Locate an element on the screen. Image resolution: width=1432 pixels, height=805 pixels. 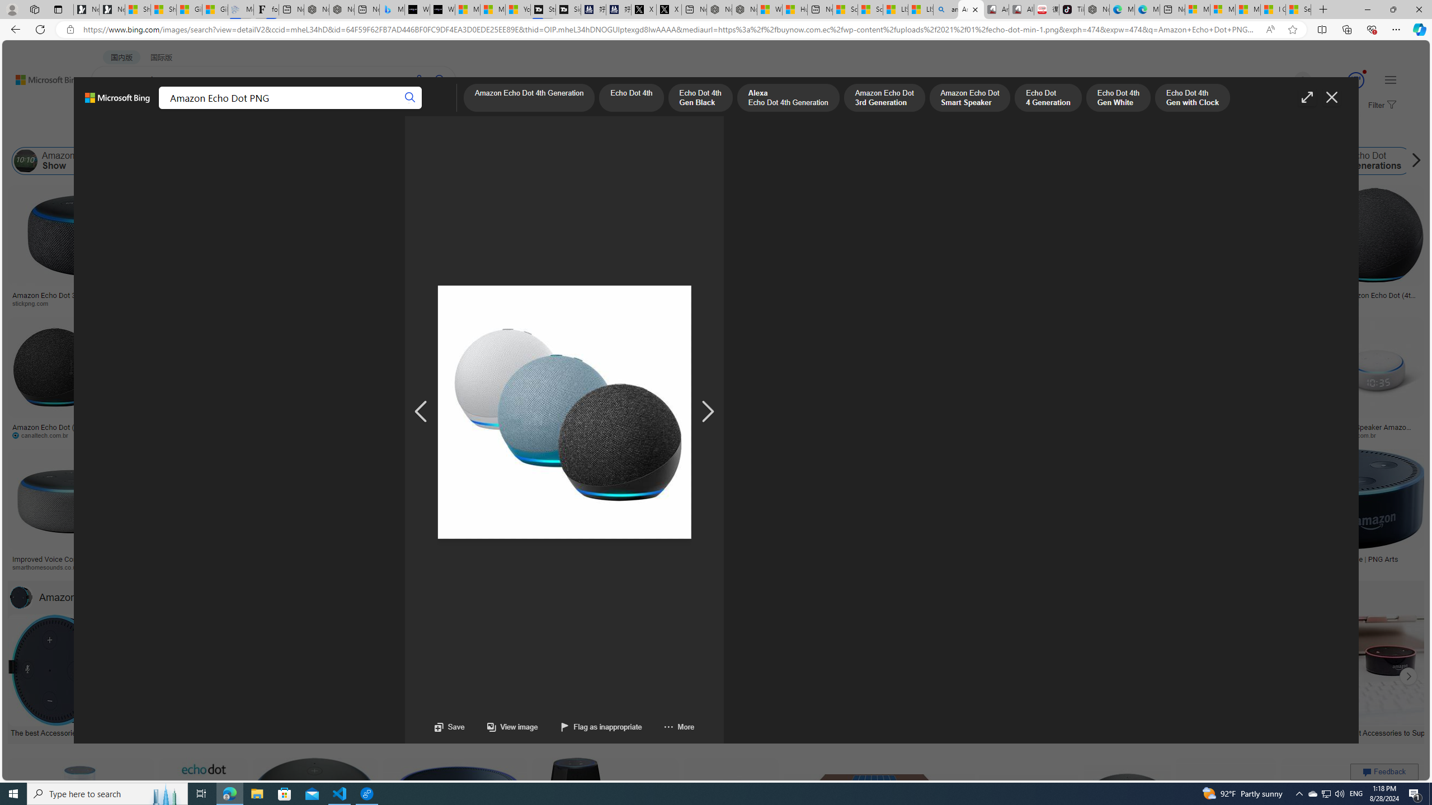
Type is located at coordinates (209, 133).